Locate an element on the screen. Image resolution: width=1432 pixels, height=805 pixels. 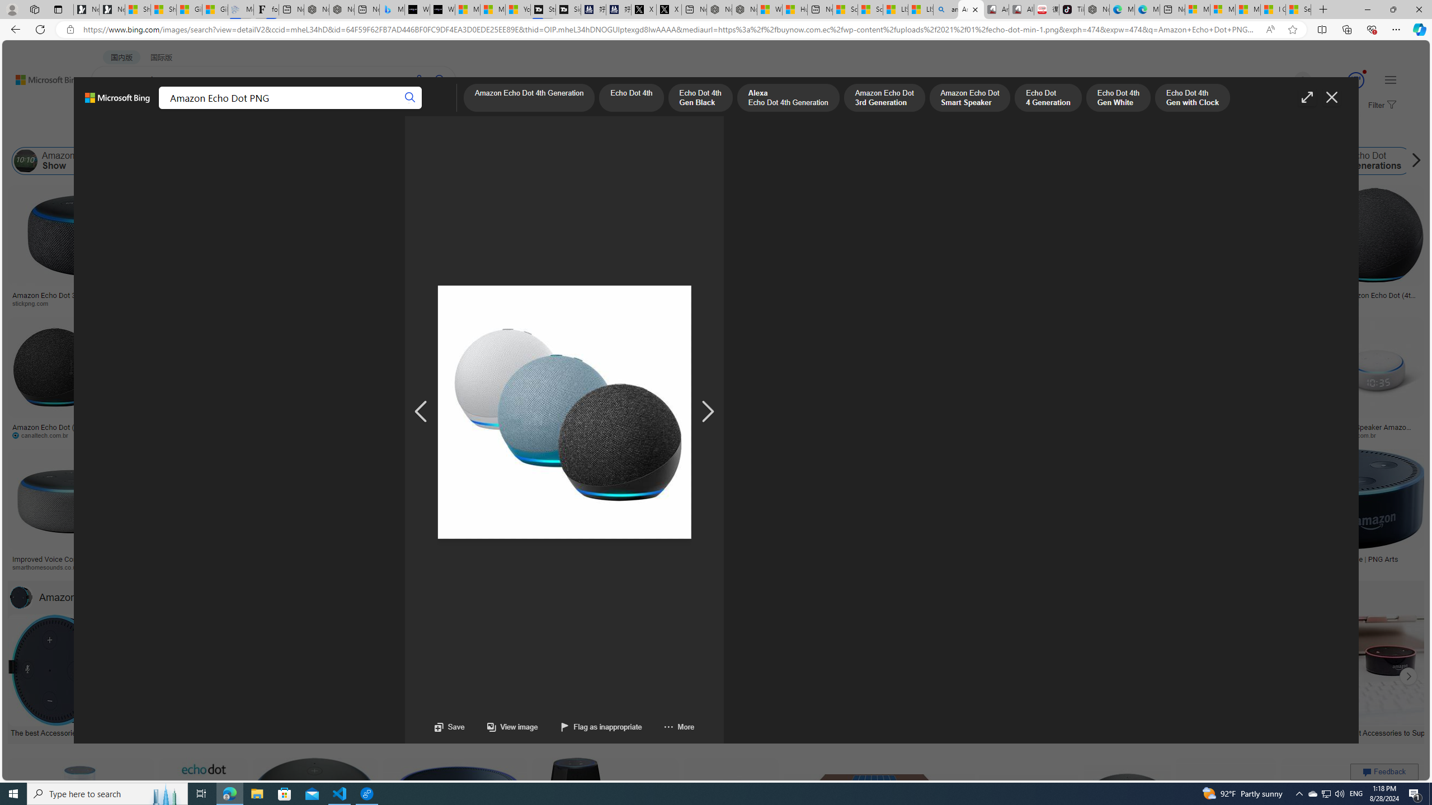
Type is located at coordinates (209, 133).